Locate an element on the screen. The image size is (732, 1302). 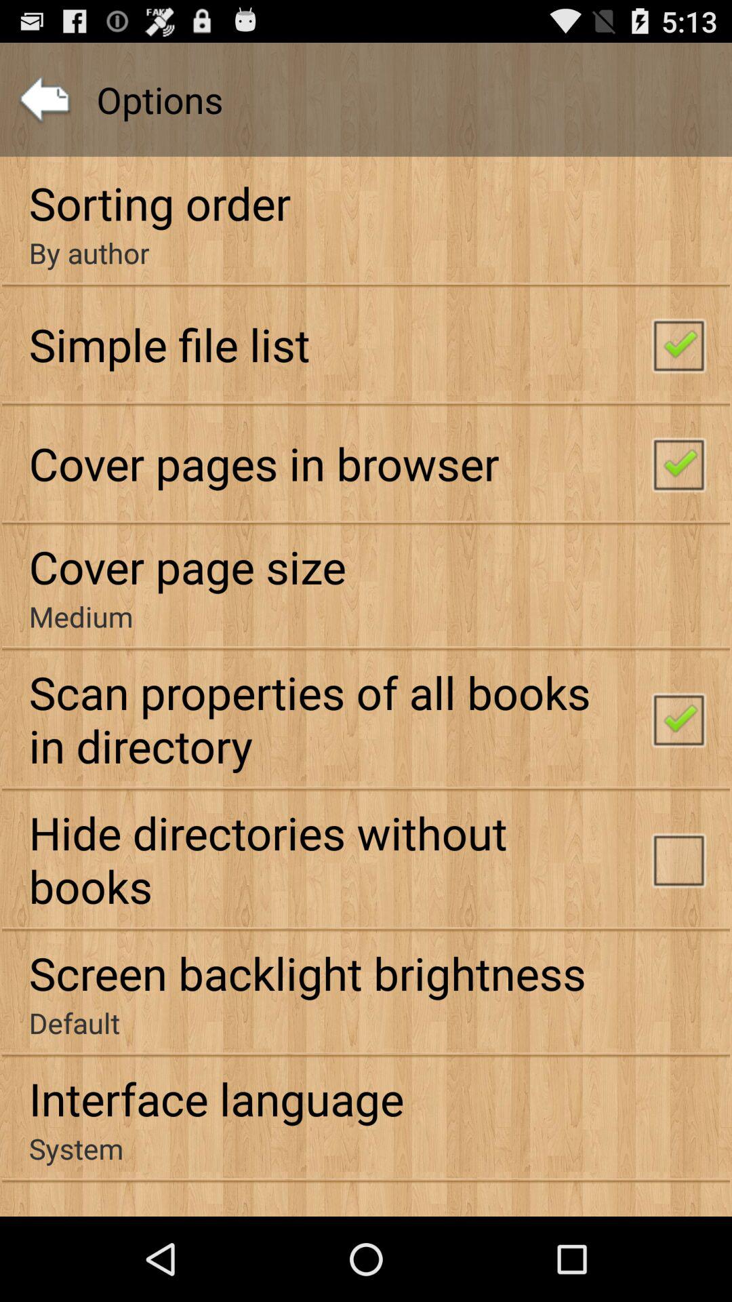
turn off icon above sorting order item is located at coordinates (45, 100).